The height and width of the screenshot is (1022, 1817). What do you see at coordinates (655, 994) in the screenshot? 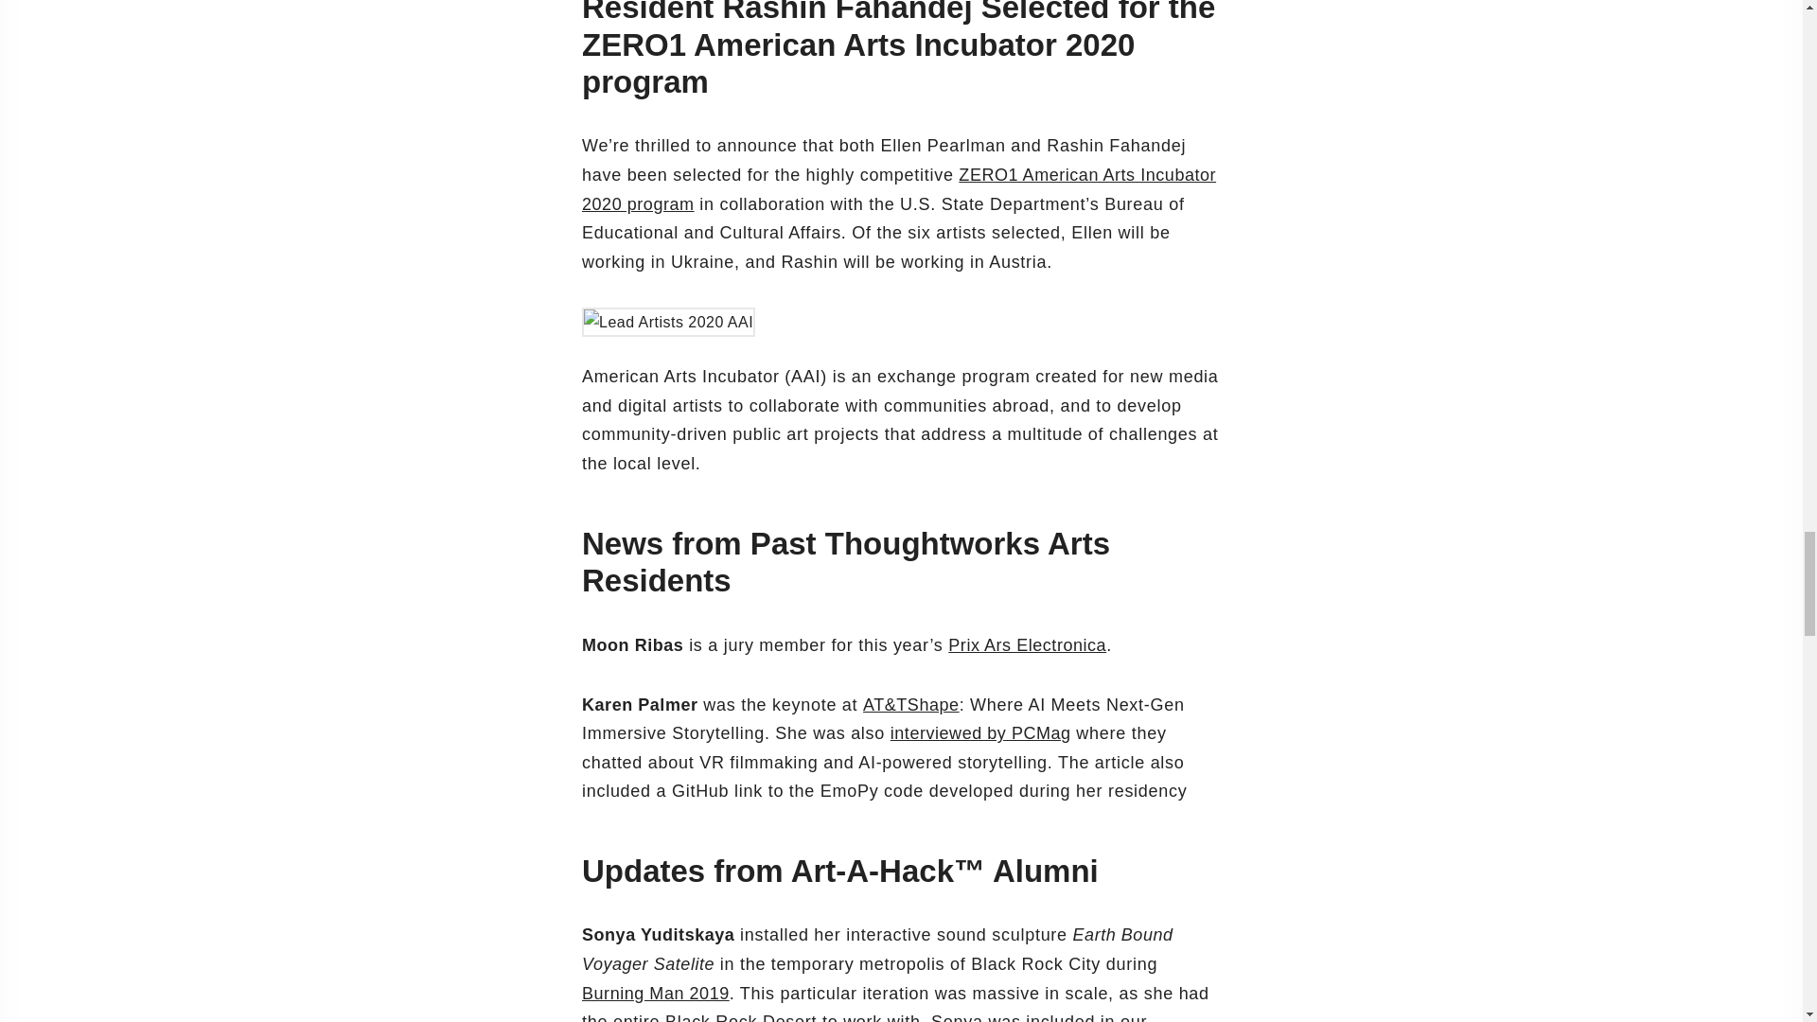
I see `Burning Man 2019` at bounding box center [655, 994].